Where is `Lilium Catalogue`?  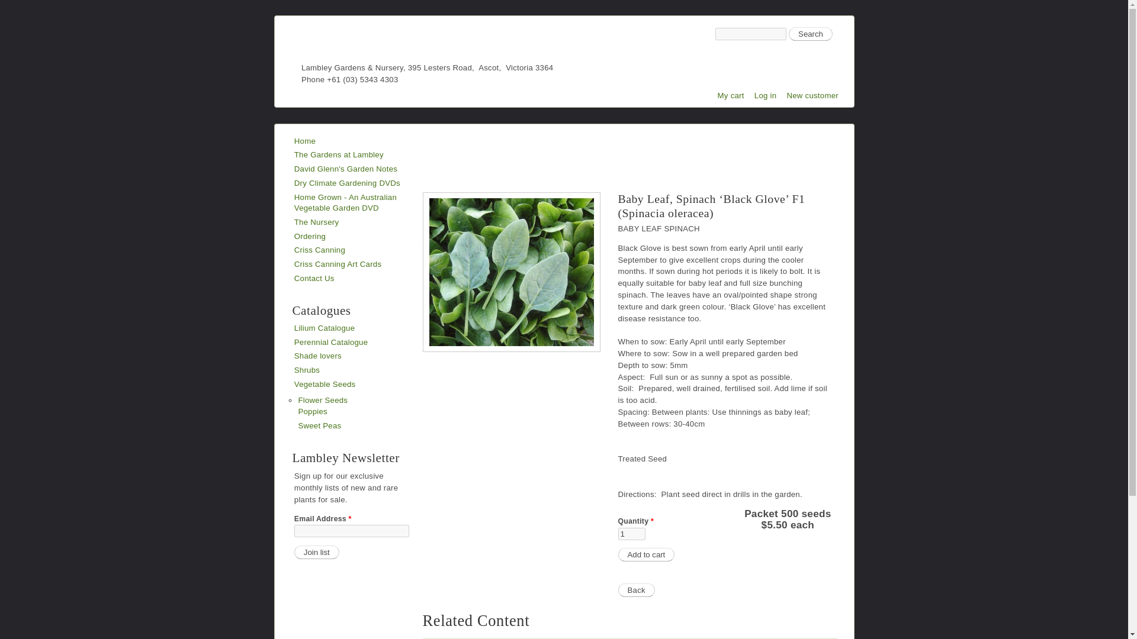
Lilium Catalogue is located at coordinates (325, 328).